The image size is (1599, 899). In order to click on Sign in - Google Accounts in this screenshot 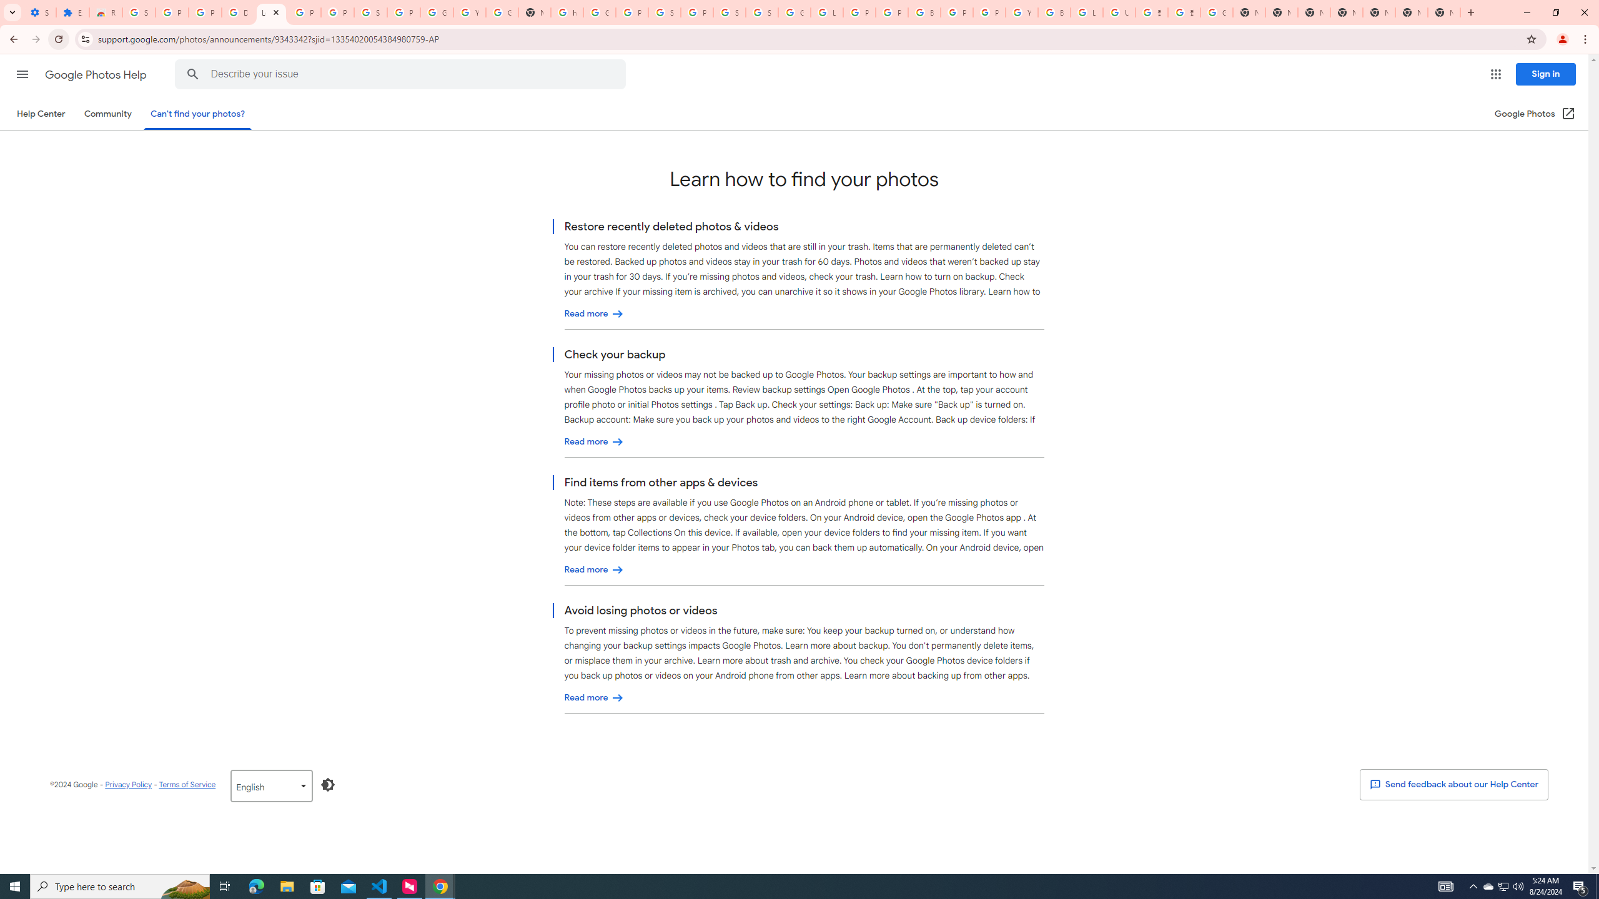, I will do `click(762, 12)`.